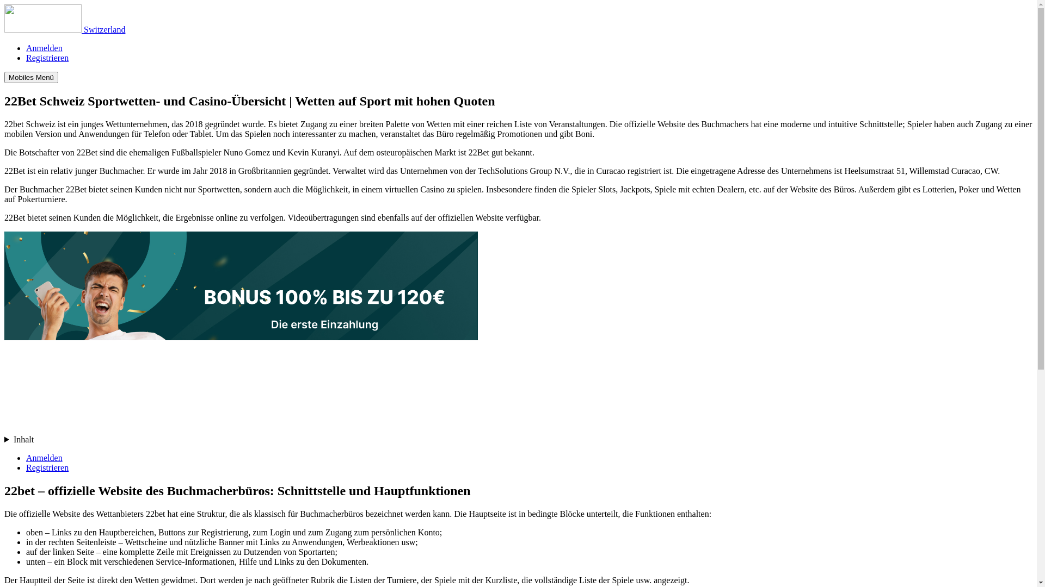 The height and width of the screenshot is (587, 1045). Describe the element at coordinates (65, 29) in the screenshot. I see `Switzerland` at that location.